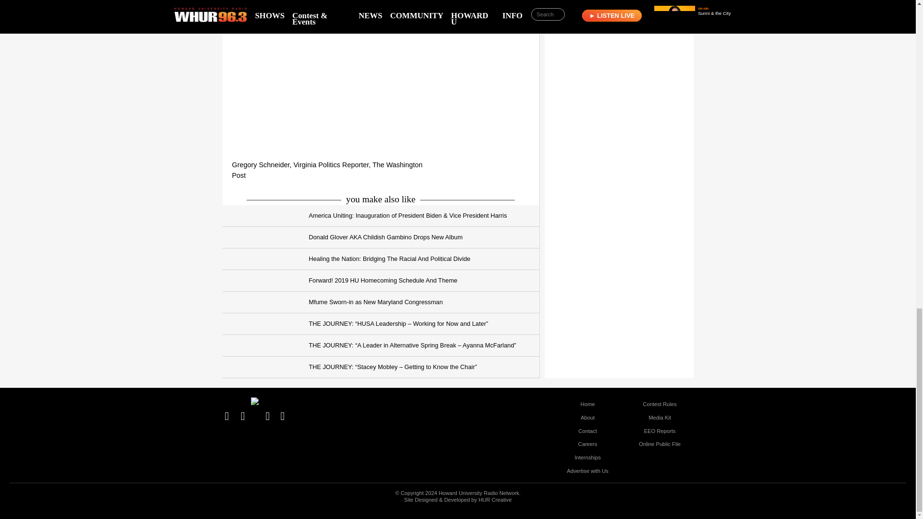  I want to click on Mfume Sworn-in as New Maryland Congressman, so click(381, 302).